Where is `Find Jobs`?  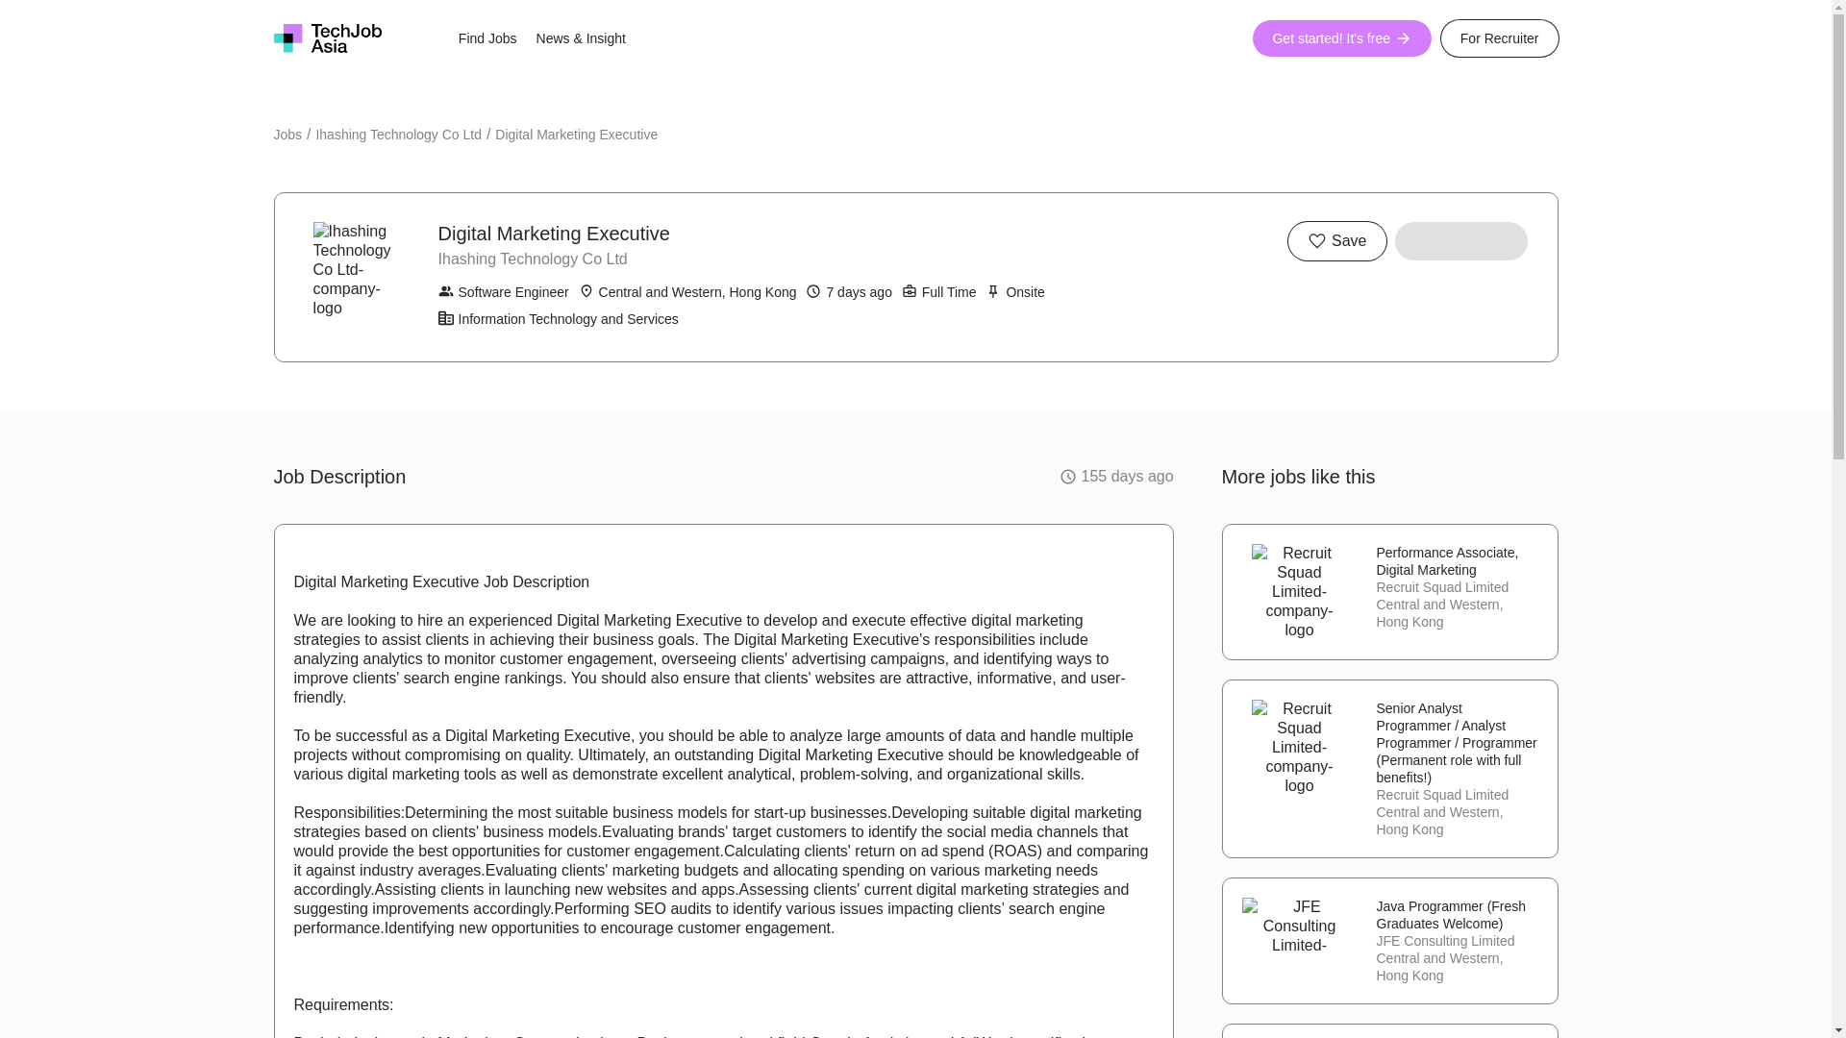 Find Jobs is located at coordinates (486, 38).